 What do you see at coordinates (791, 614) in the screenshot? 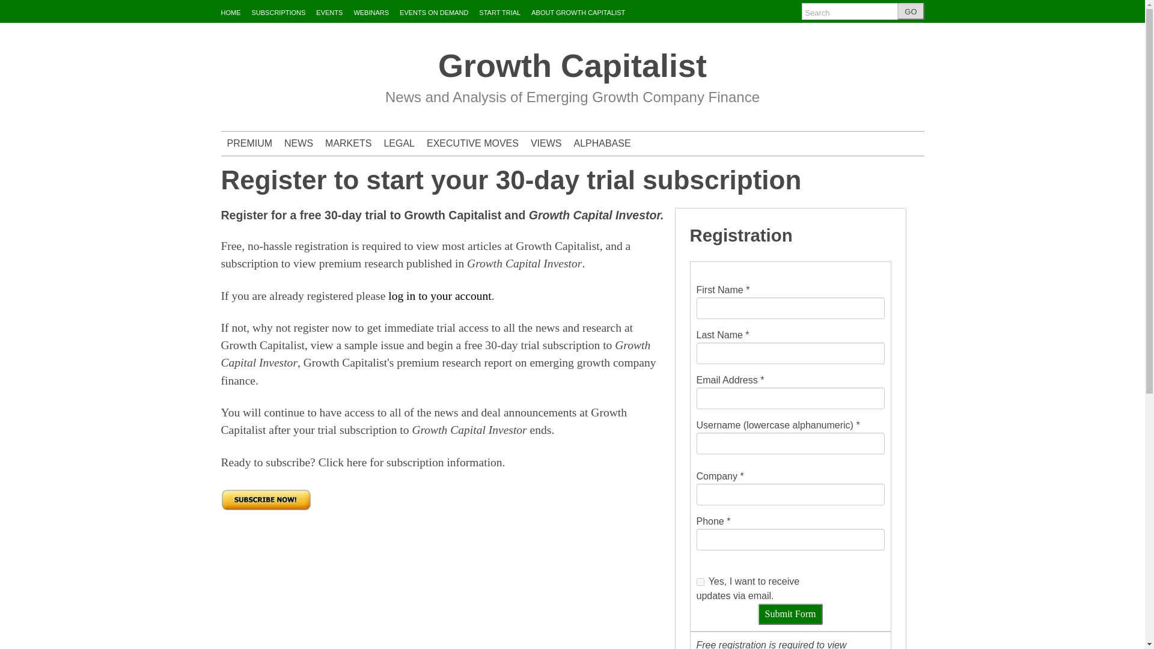
I see `Submit Form` at bounding box center [791, 614].